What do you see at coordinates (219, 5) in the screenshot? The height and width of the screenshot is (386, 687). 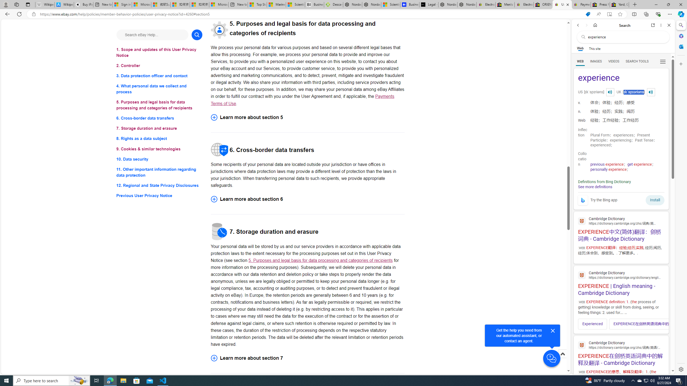 I see `Microsoft account | Account Checkup` at bounding box center [219, 5].